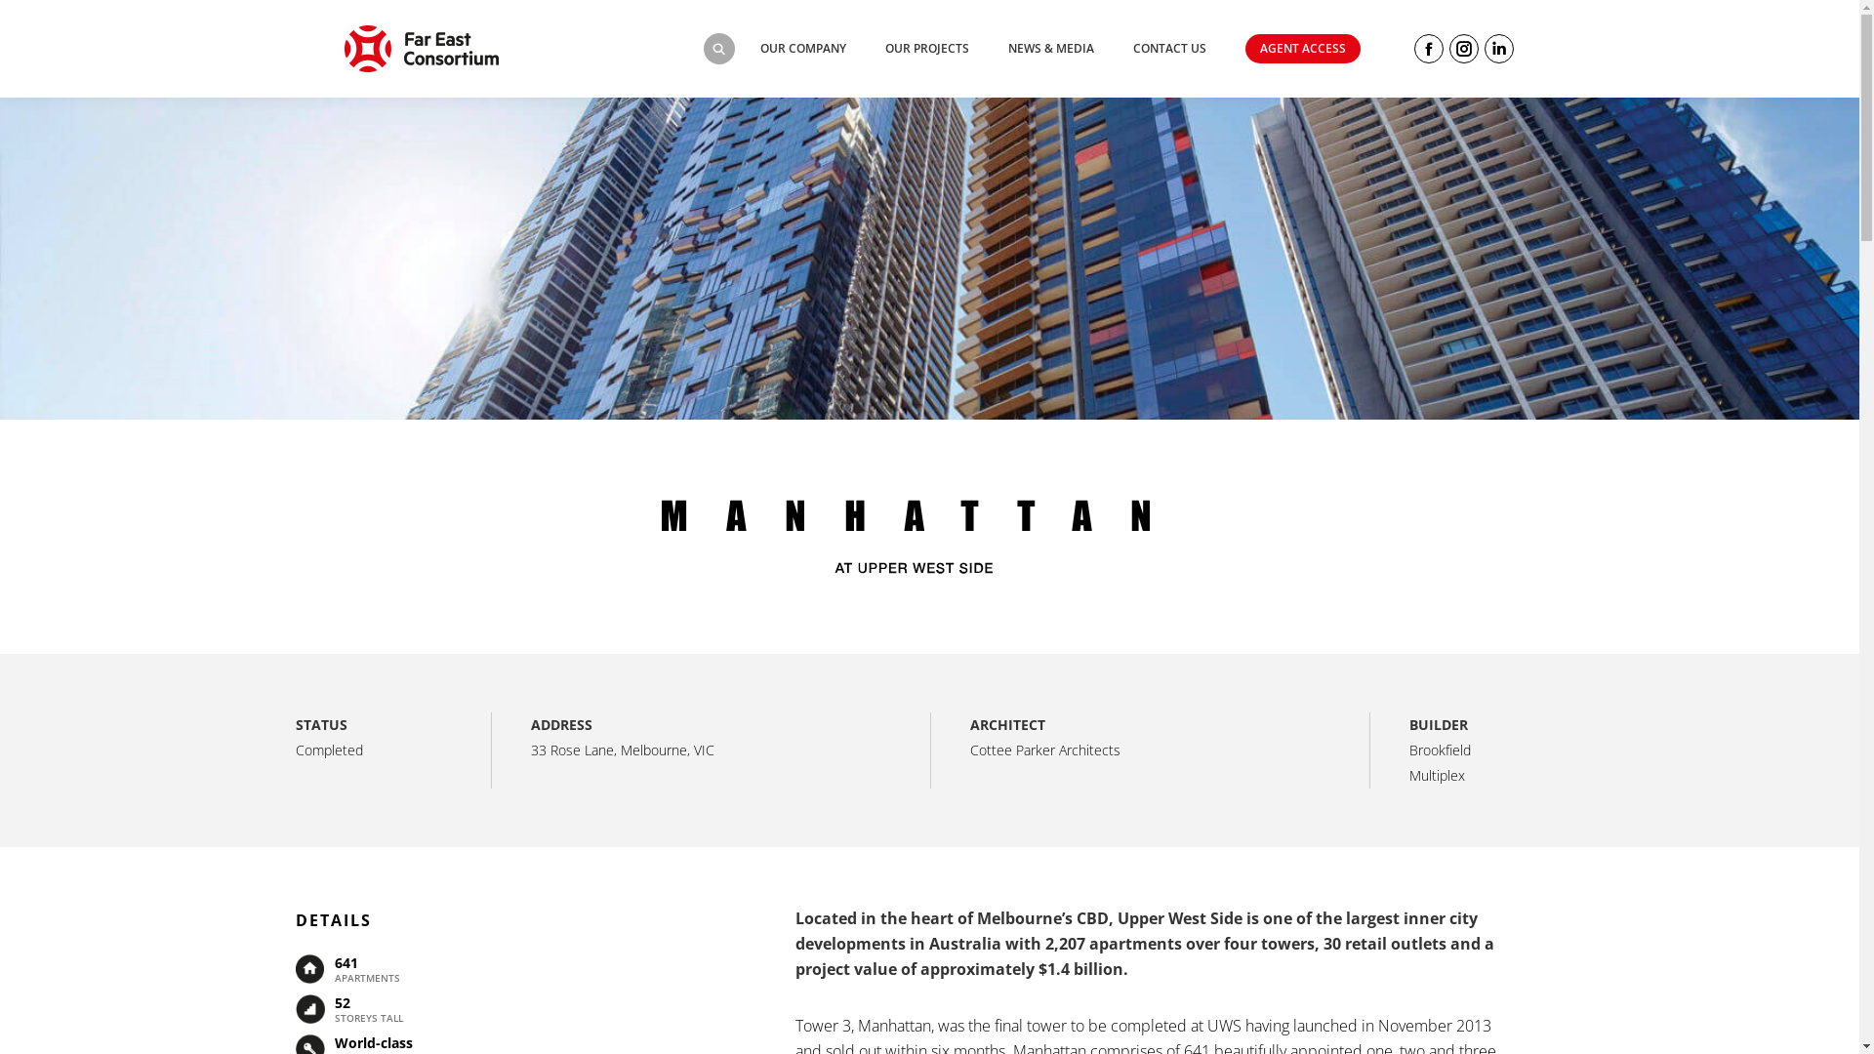  Describe the element at coordinates (1070, 49) in the screenshot. I see `NEWS & MEDIA` at that location.